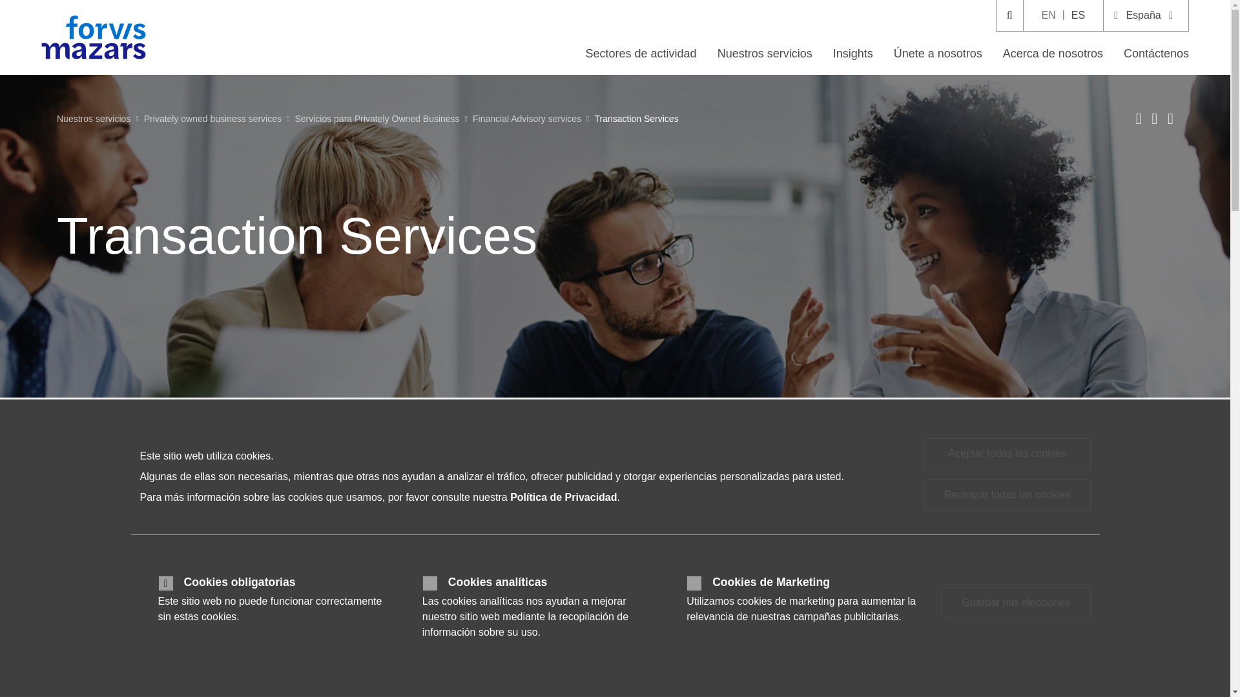 The width and height of the screenshot is (1240, 697). Describe the element at coordinates (1049, 15) in the screenshot. I see `EN` at that location.